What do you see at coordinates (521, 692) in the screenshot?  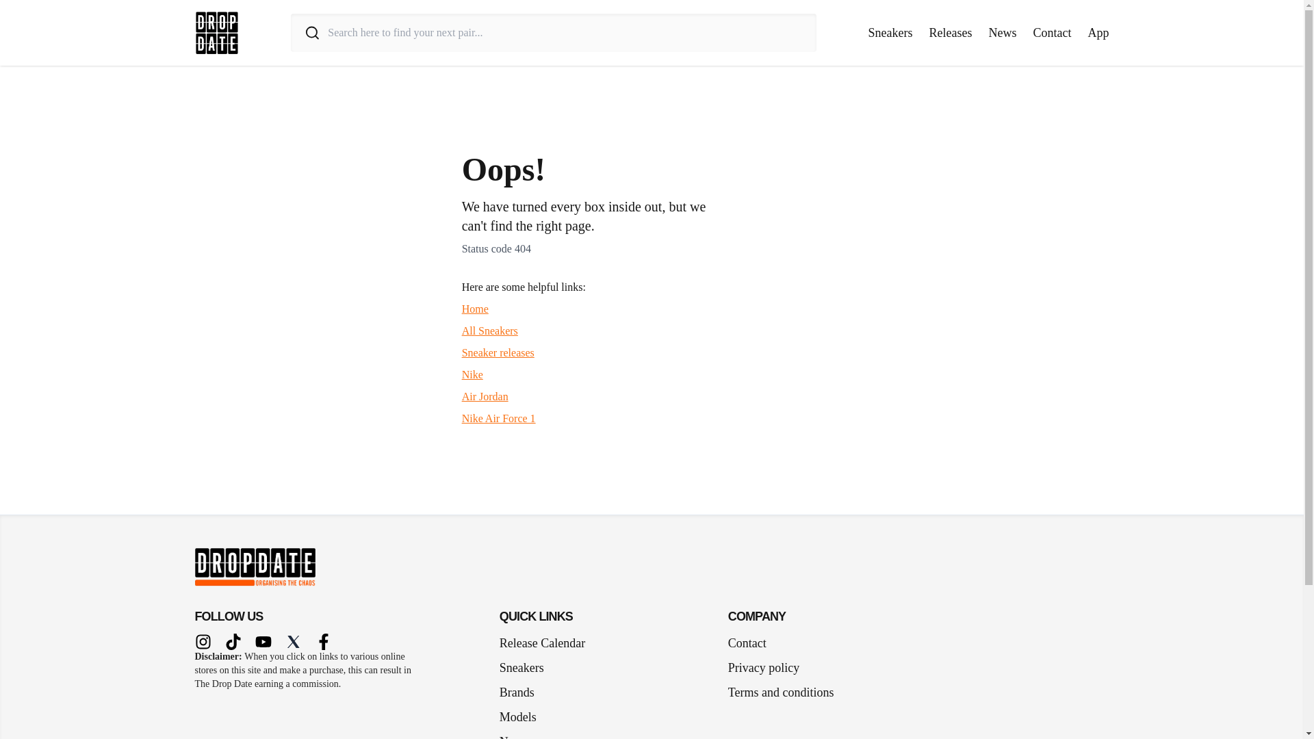 I see `Brands` at bounding box center [521, 692].